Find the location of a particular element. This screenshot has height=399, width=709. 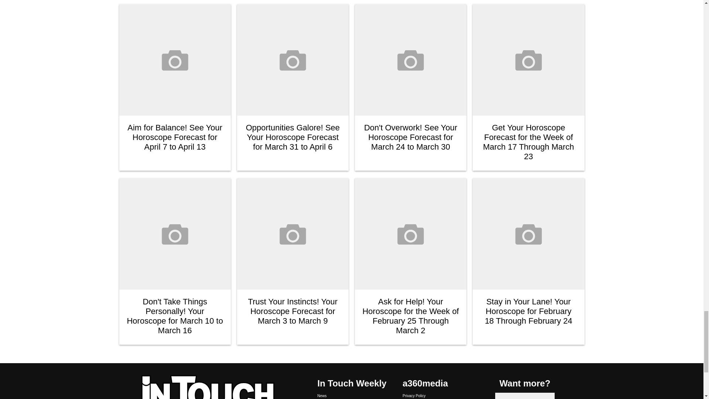

Home is located at coordinates (212, 386).